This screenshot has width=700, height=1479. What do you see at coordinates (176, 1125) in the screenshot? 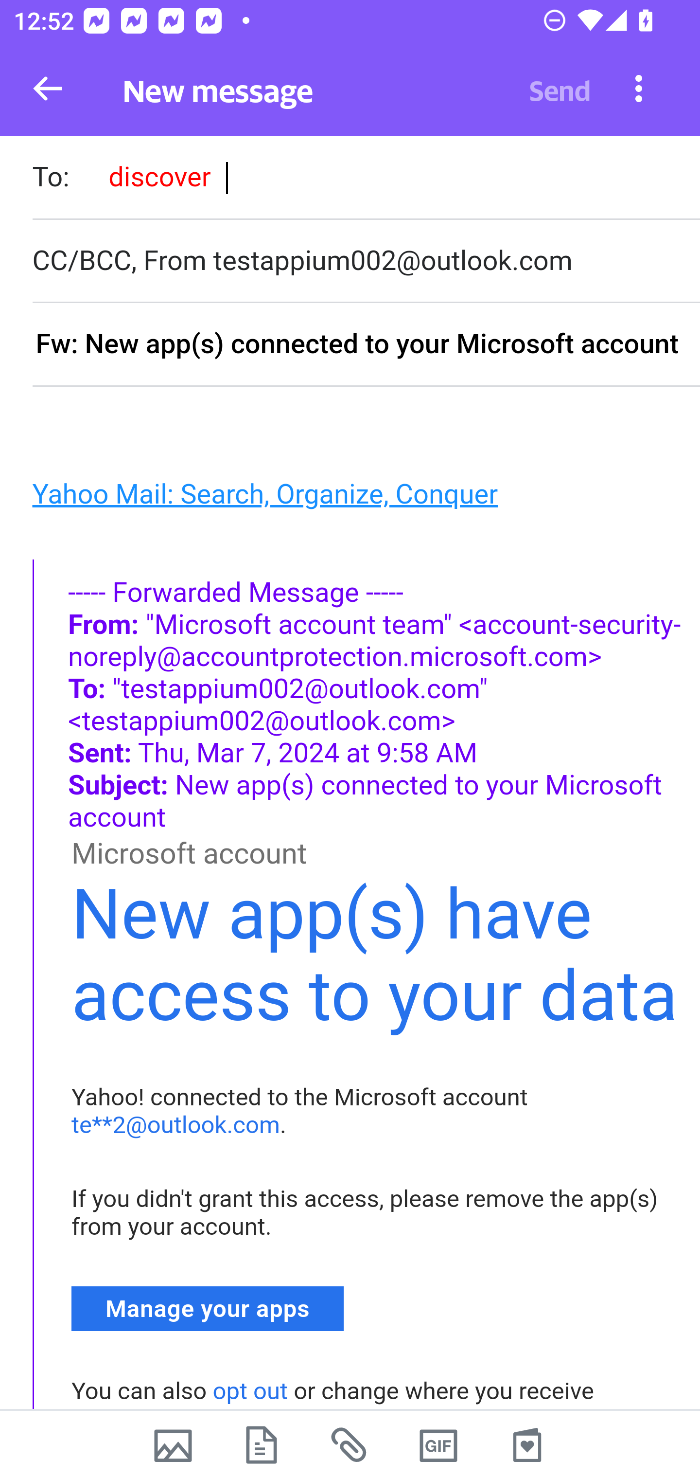
I see `te**2@outlook.com` at bounding box center [176, 1125].